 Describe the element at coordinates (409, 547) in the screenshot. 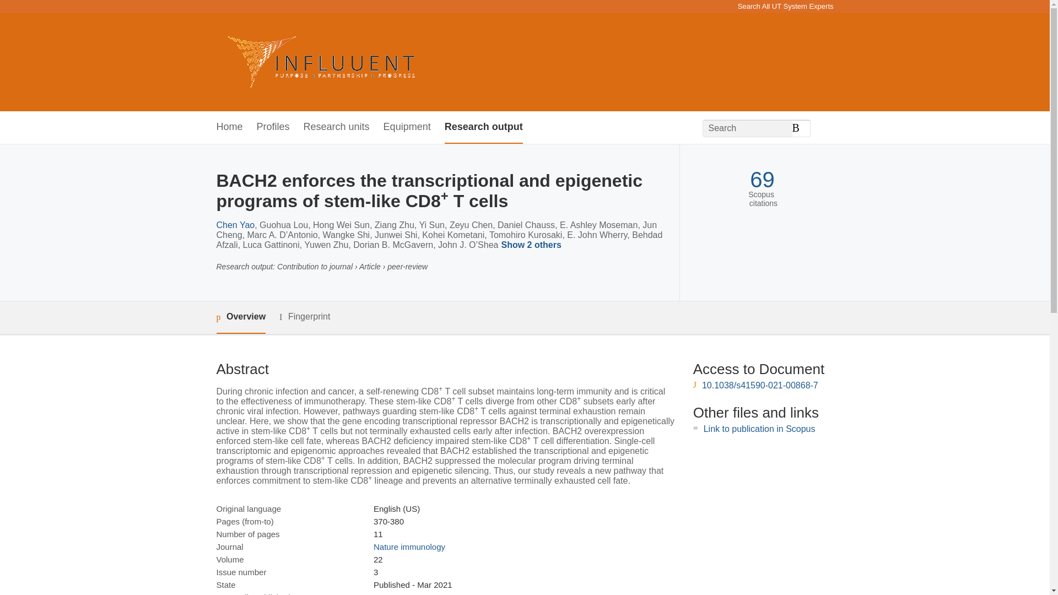

I see `Nature immunology` at that location.